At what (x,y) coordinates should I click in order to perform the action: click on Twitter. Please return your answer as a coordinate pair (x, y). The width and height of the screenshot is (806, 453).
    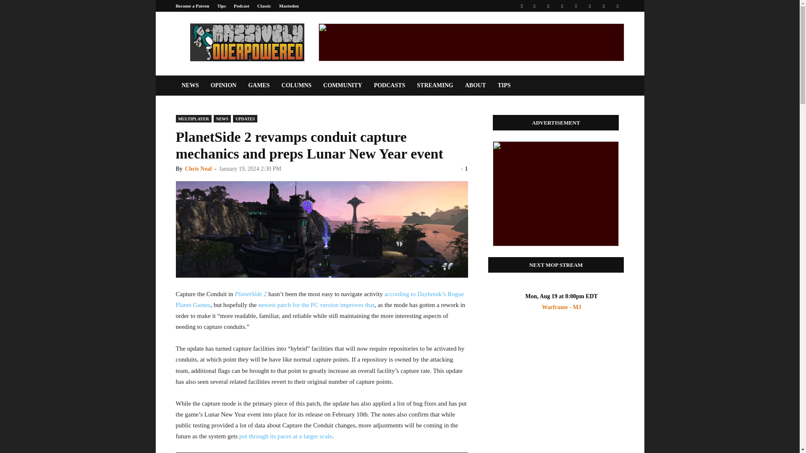
    Looking at the image, I should click on (604, 6).